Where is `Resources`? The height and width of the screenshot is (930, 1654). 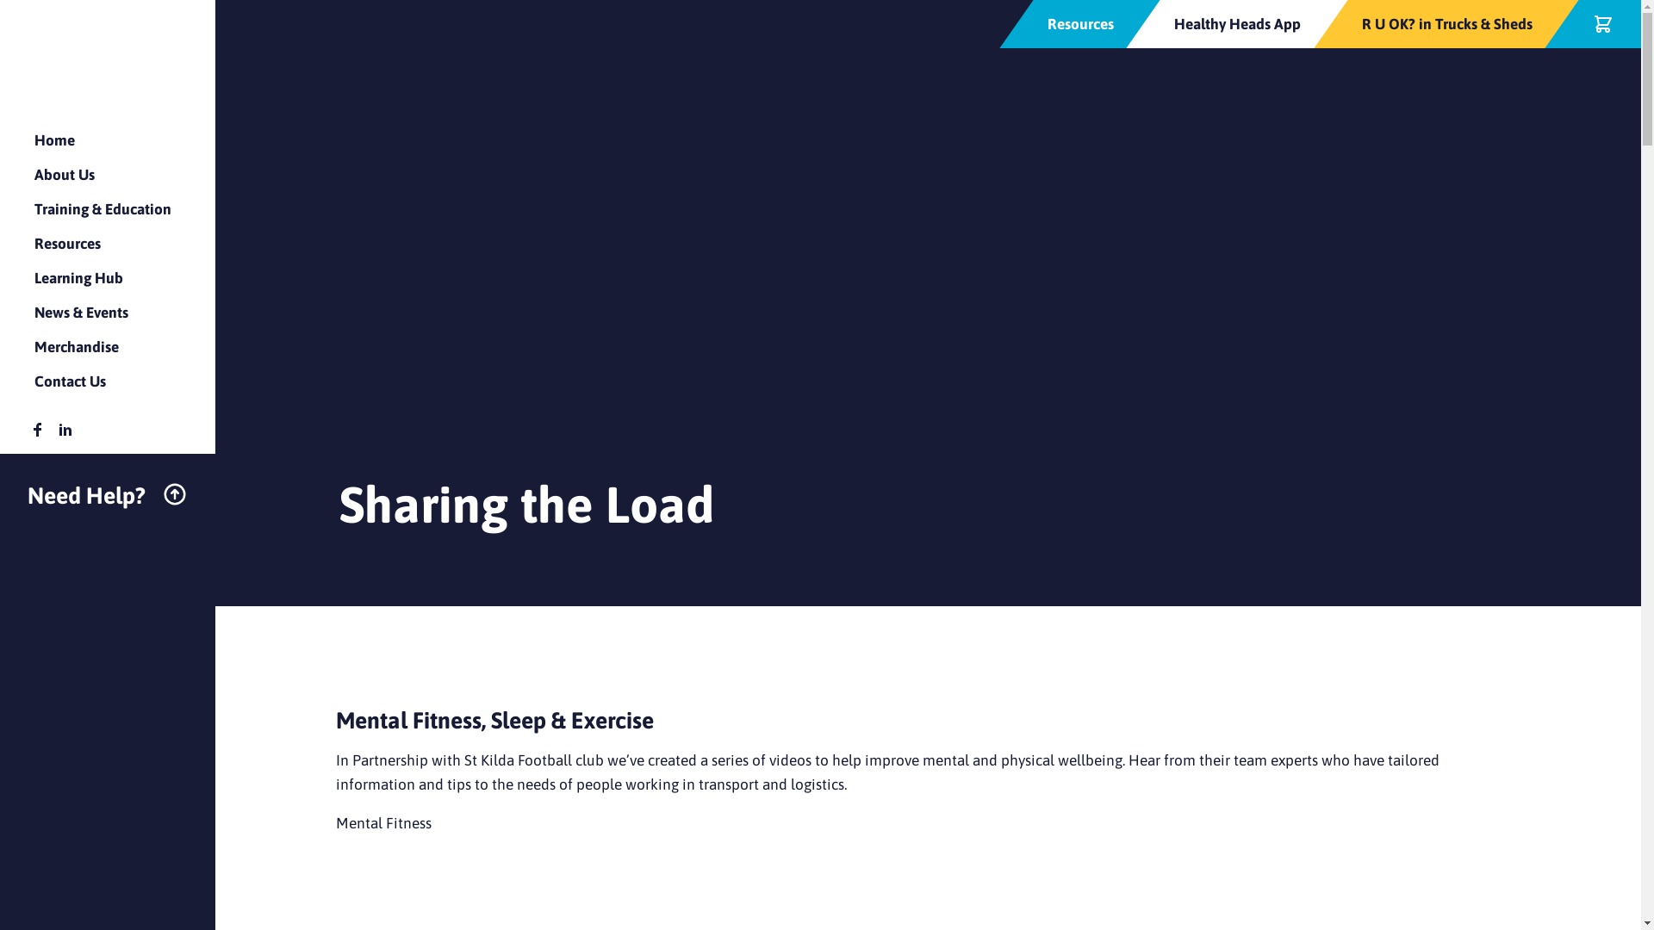 Resources is located at coordinates (67, 244).